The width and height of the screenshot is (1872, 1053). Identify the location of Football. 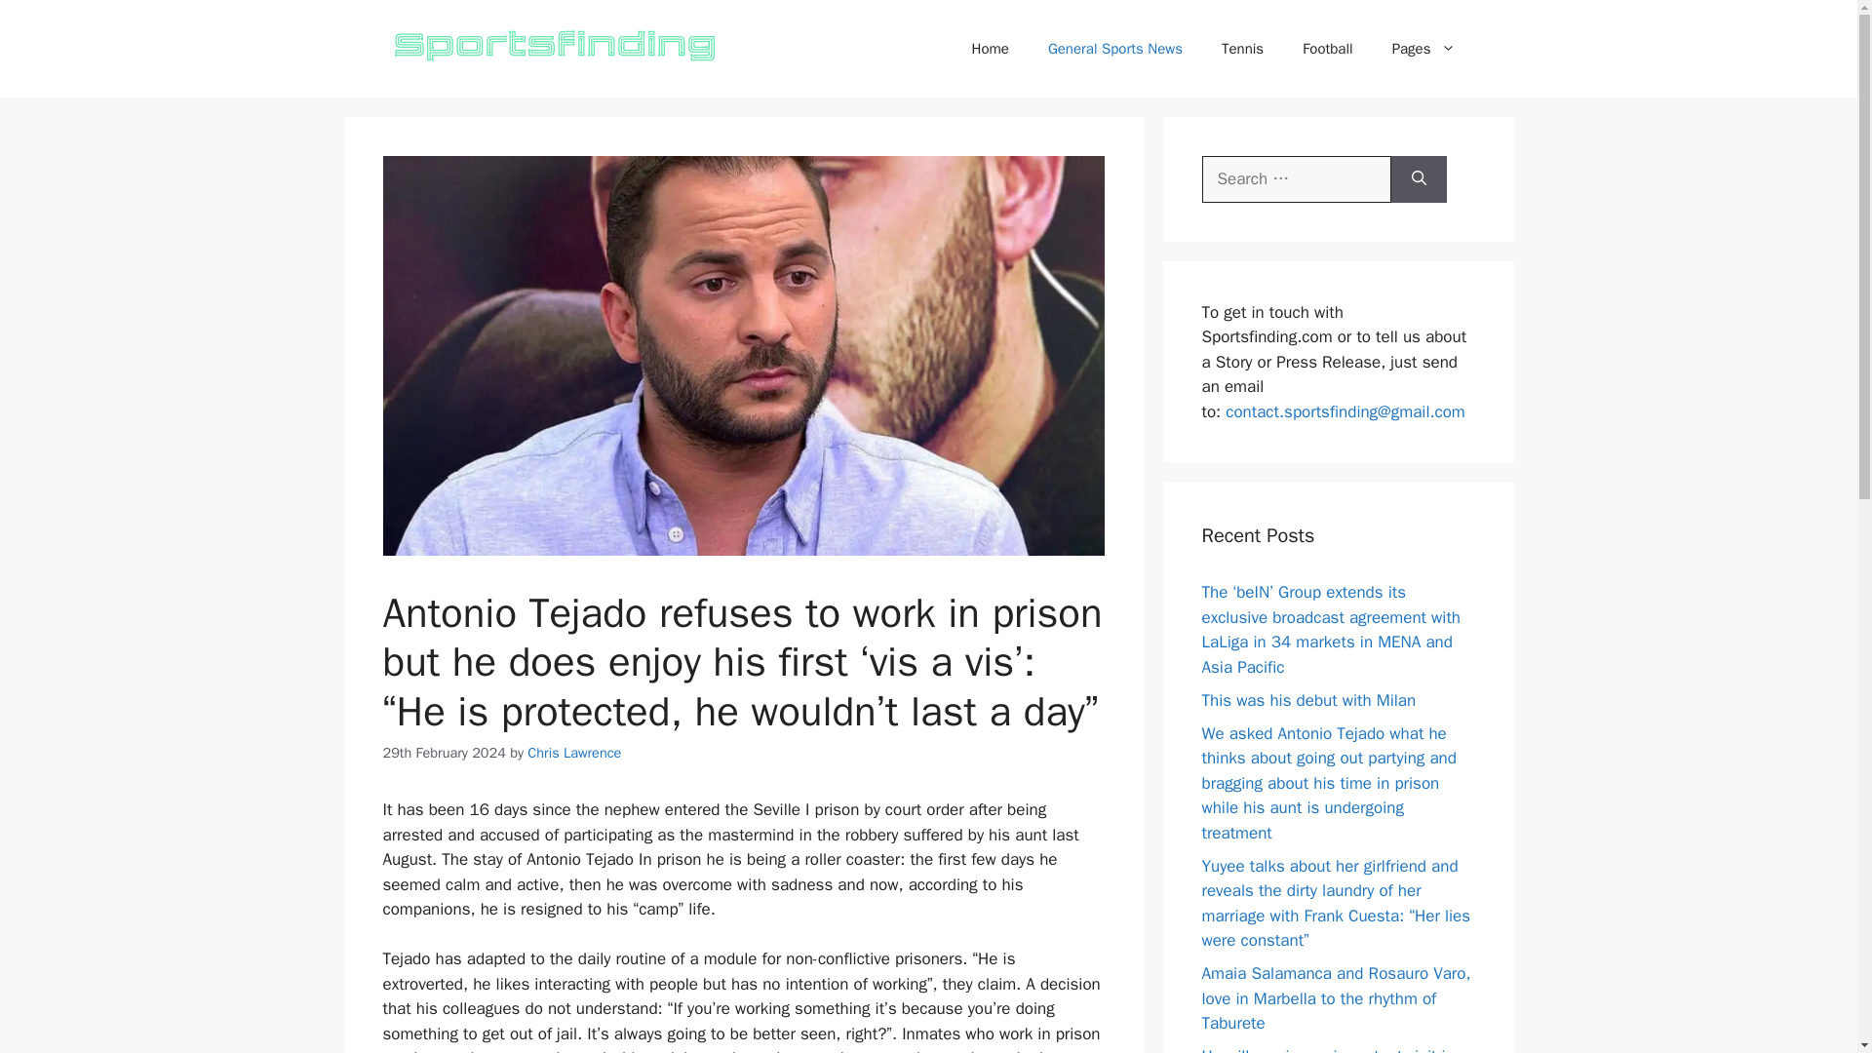
(1327, 49).